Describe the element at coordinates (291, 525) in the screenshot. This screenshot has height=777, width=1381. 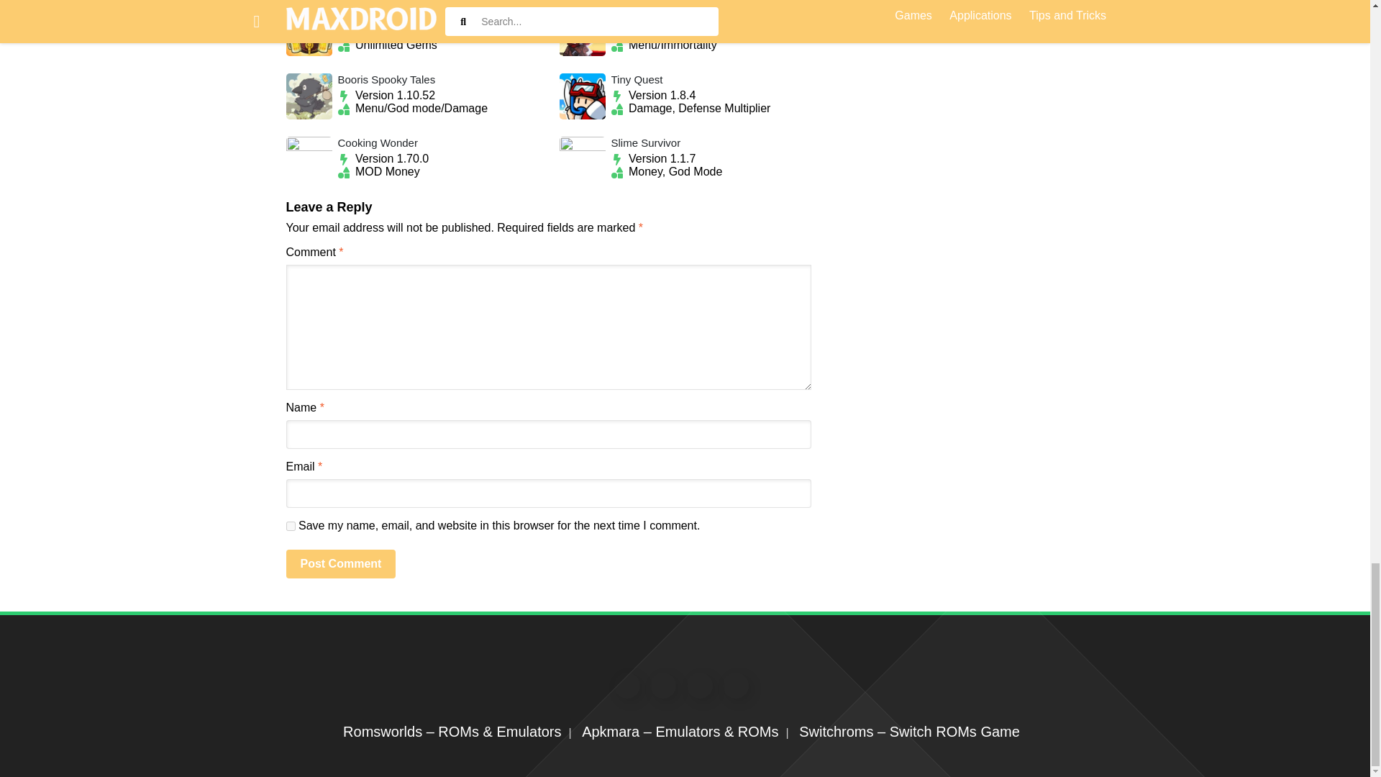
I see `yes` at that location.